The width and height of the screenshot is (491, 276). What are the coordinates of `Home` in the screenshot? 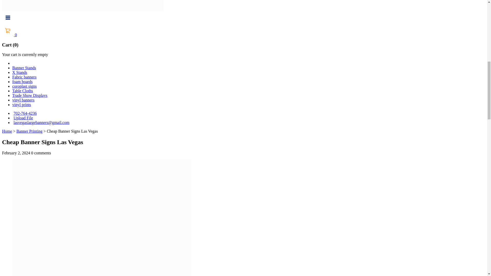 It's located at (7, 131).